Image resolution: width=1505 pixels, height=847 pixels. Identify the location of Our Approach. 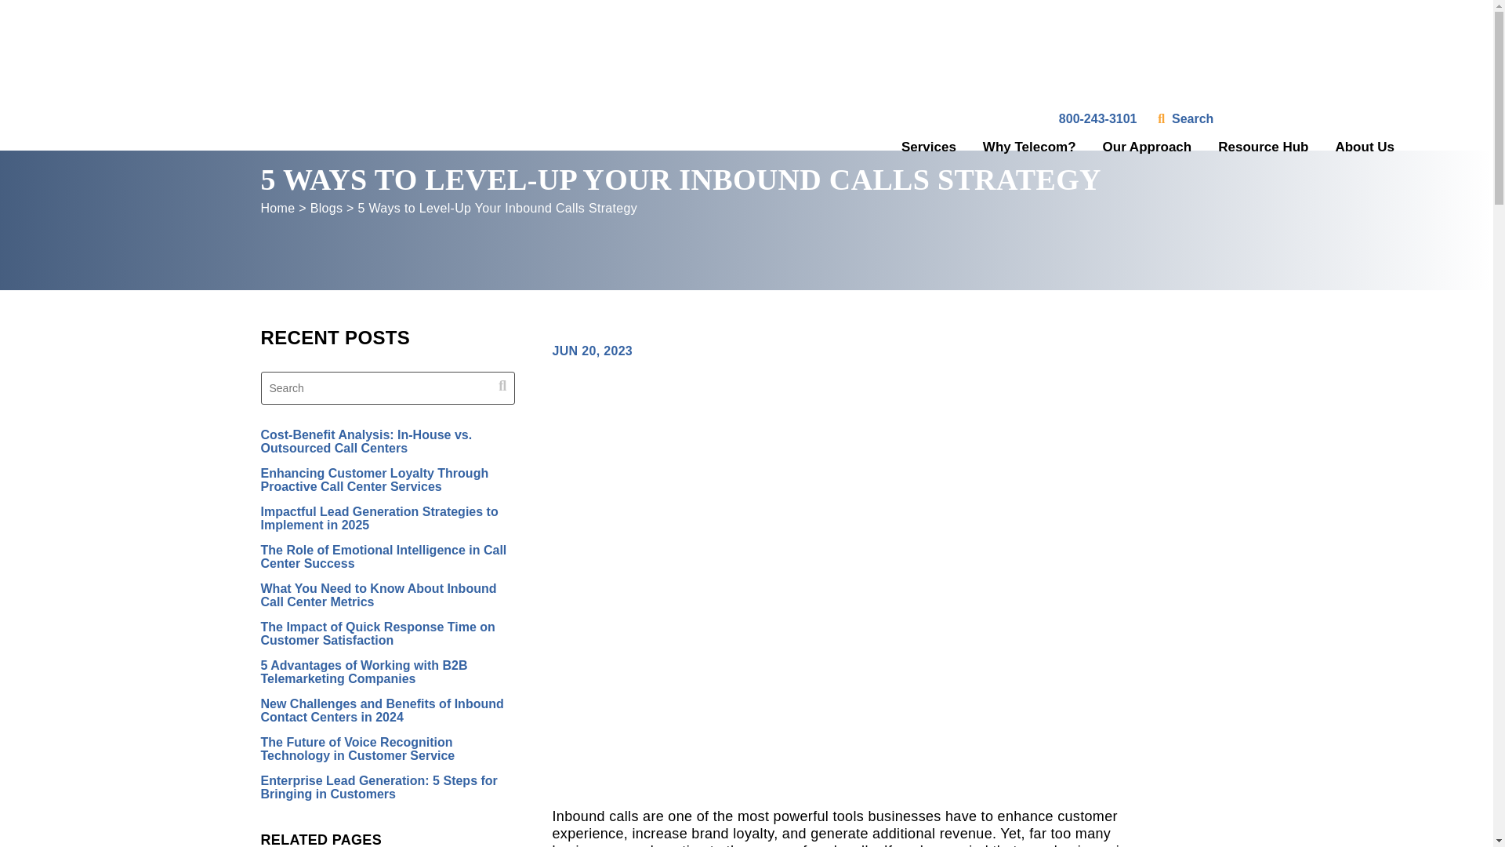
(1148, 147).